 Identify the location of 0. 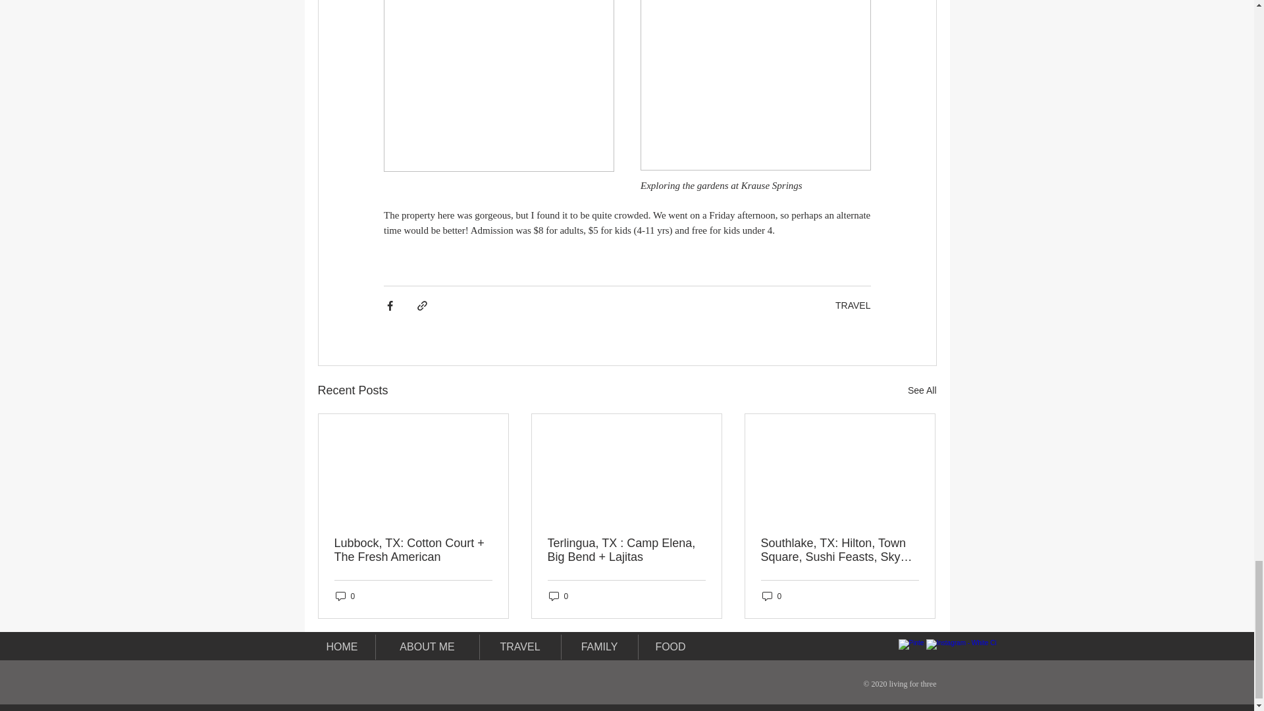
(345, 596).